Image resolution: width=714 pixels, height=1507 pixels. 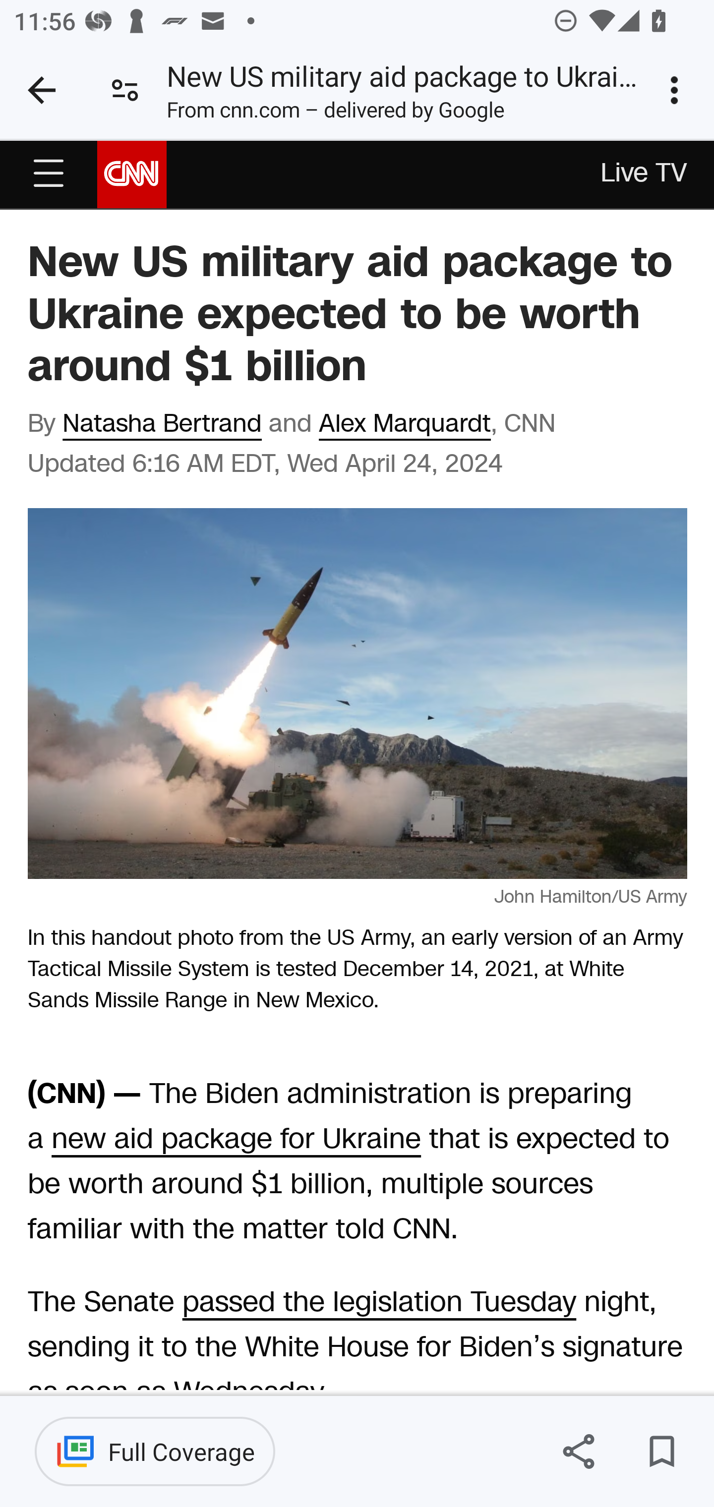 I want to click on new aid package for Ukraine, so click(x=235, y=1140).